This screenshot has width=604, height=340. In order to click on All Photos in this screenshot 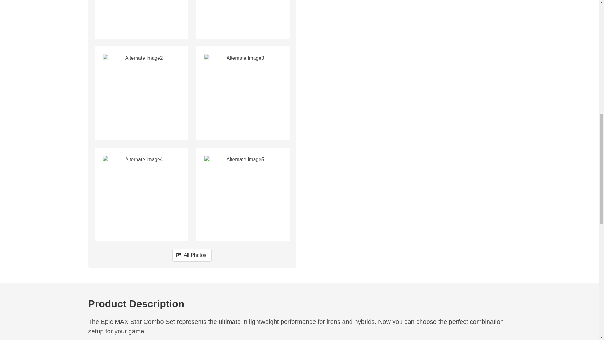, I will do `click(192, 255)`.